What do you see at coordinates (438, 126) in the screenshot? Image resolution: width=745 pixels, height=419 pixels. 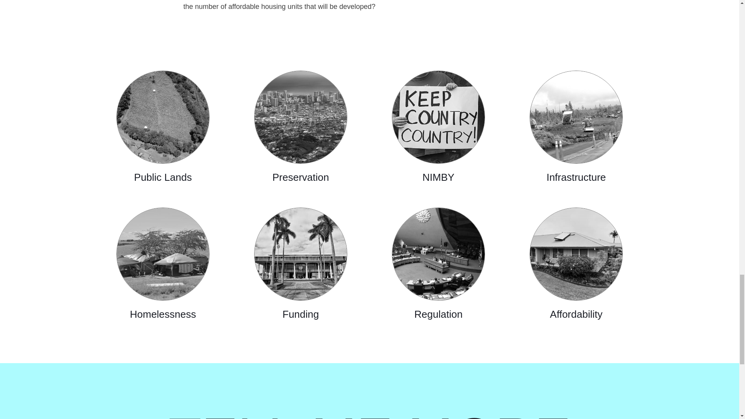 I see `NIMBY` at bounding box center [438, 126].